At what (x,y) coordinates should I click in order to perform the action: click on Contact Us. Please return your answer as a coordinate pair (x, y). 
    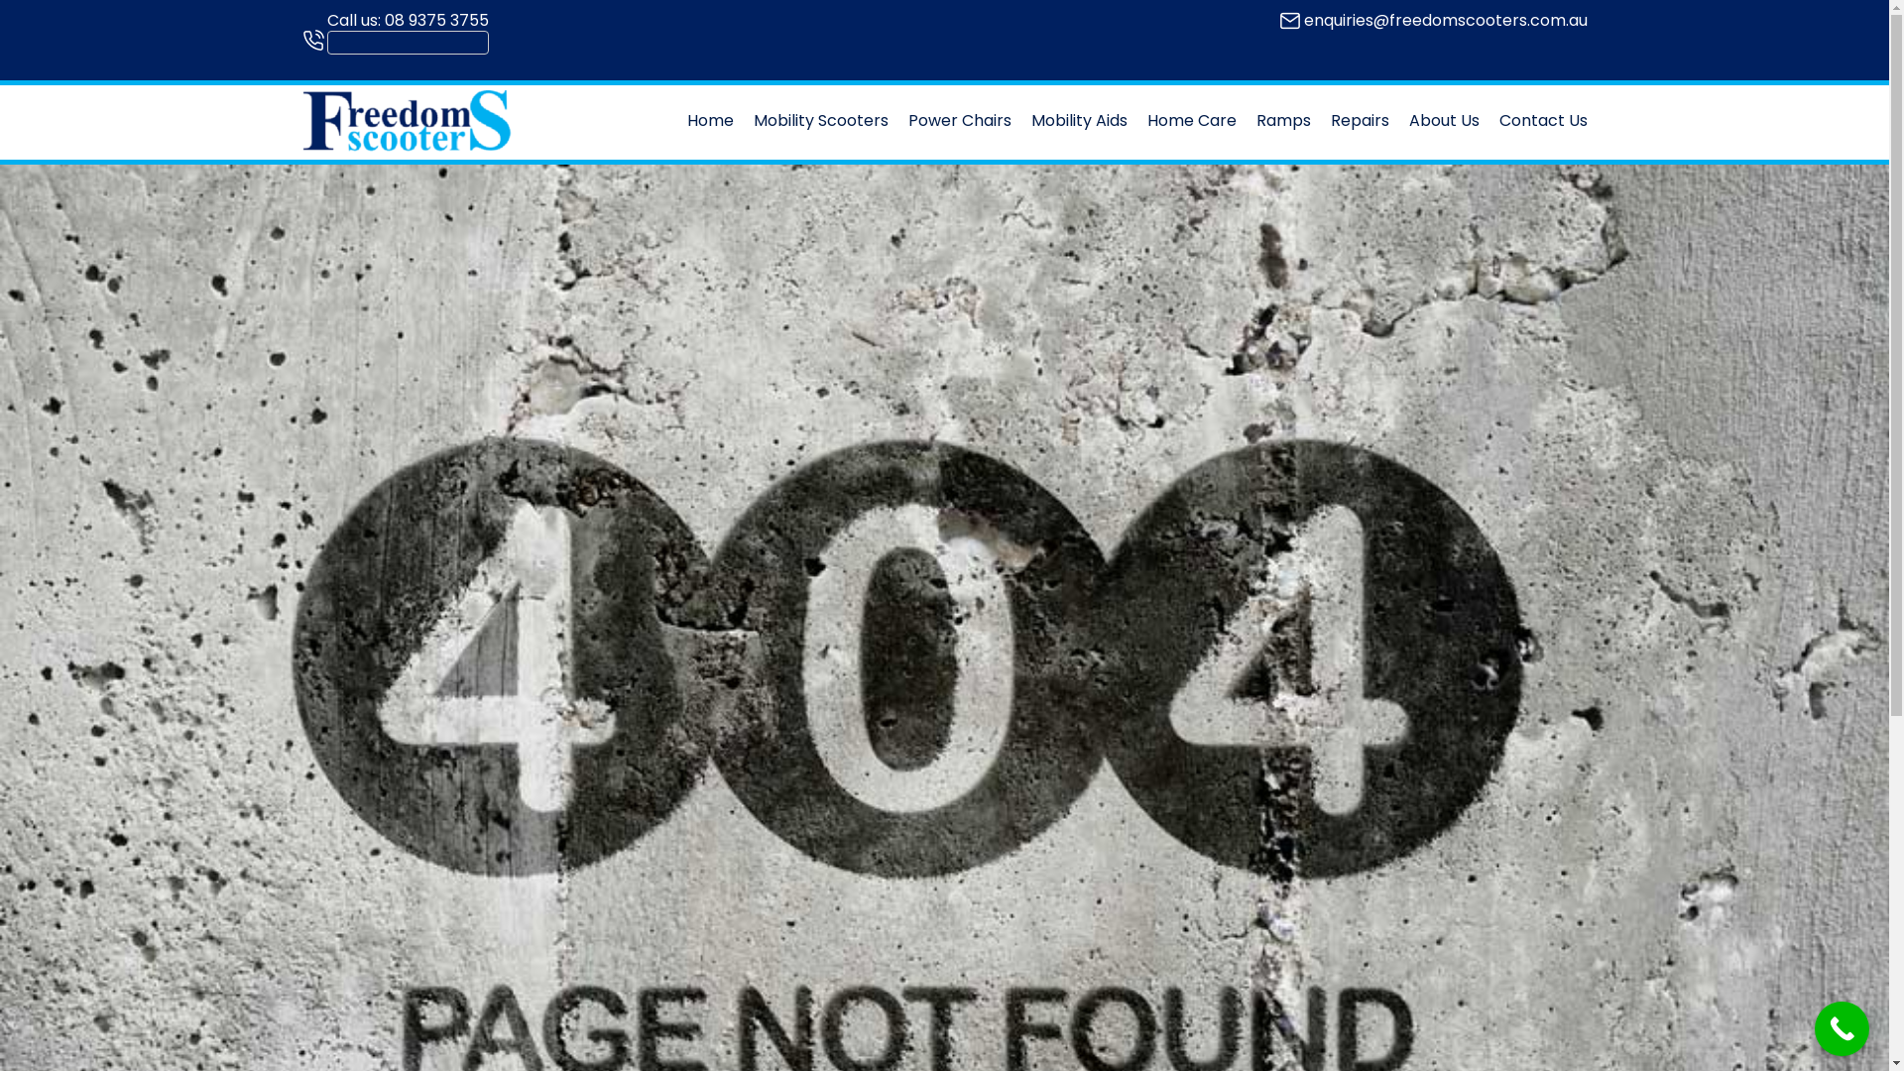
    Looking at the image, I should click on (1543, 121).